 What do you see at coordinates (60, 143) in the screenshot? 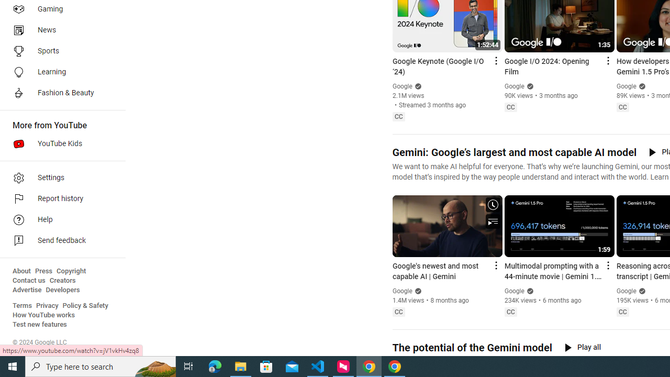
I see `YouTube Kids` at bounding box center [60, 143].